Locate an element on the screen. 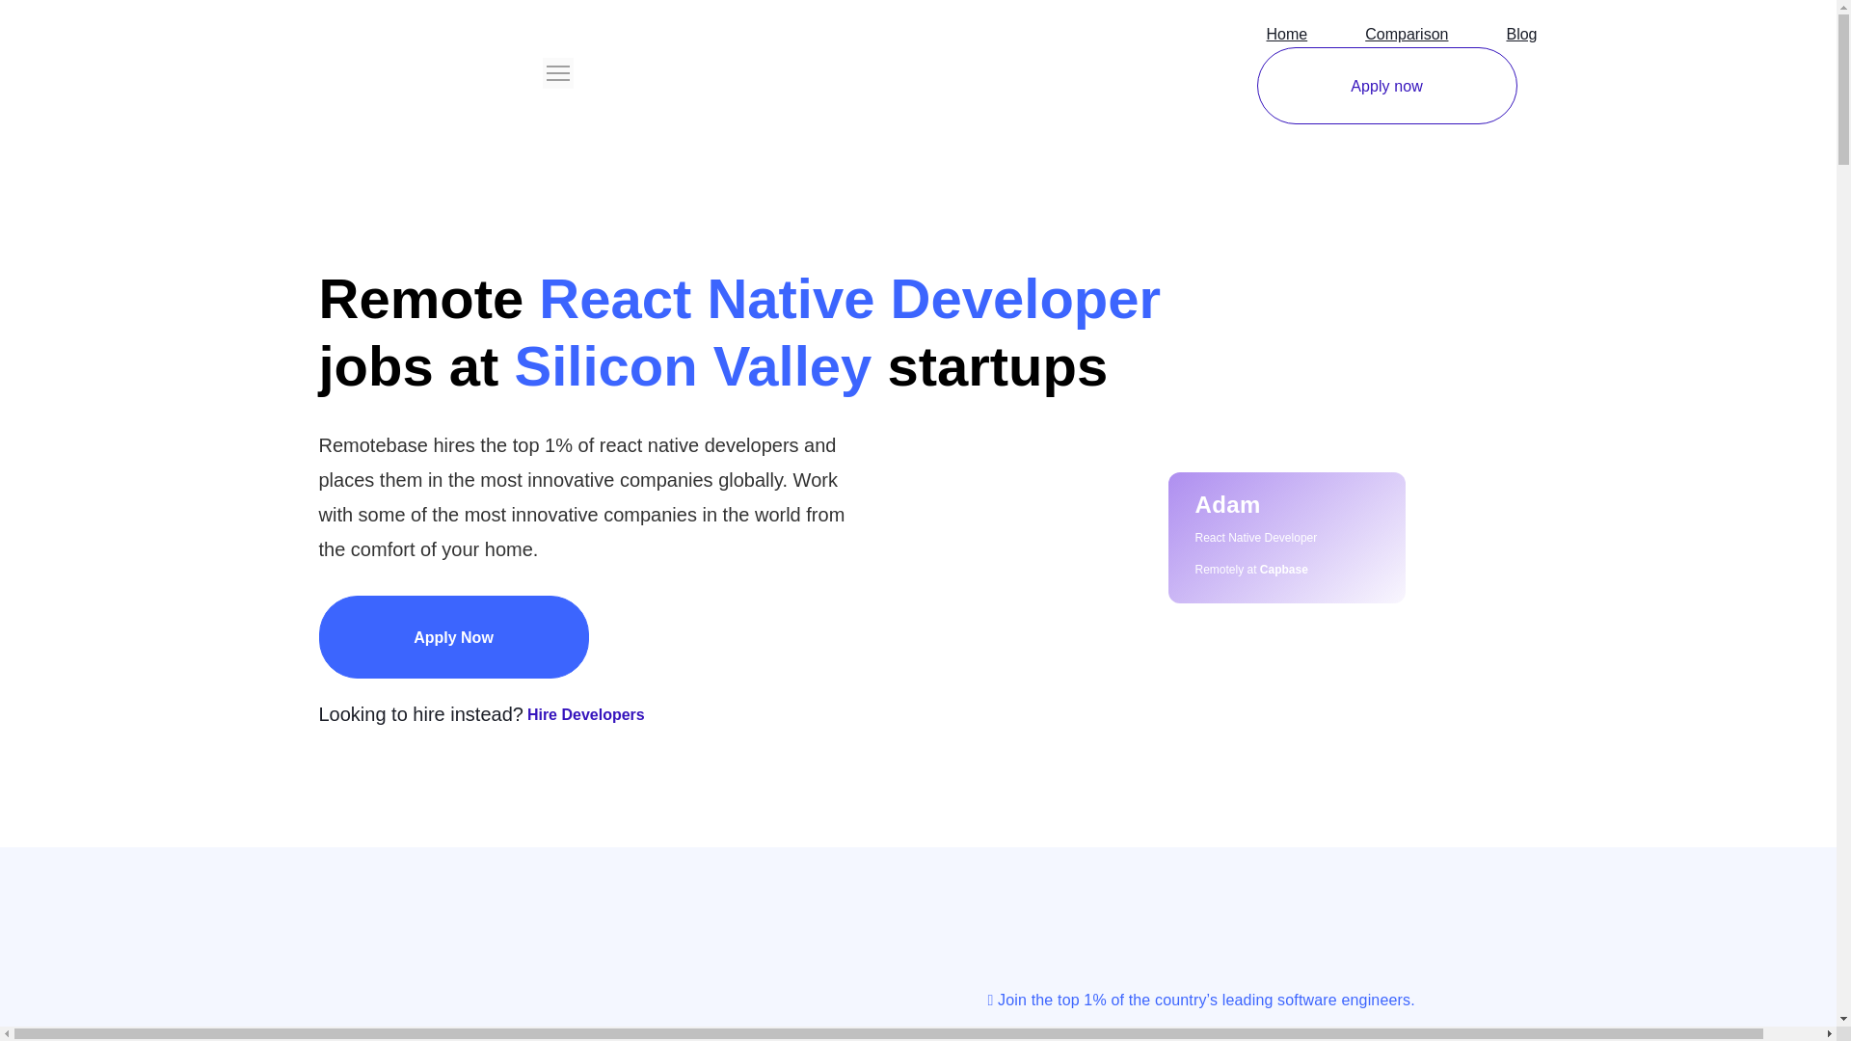 The image size is (1851, 1041). Home is located at coordinates (1287, 35).